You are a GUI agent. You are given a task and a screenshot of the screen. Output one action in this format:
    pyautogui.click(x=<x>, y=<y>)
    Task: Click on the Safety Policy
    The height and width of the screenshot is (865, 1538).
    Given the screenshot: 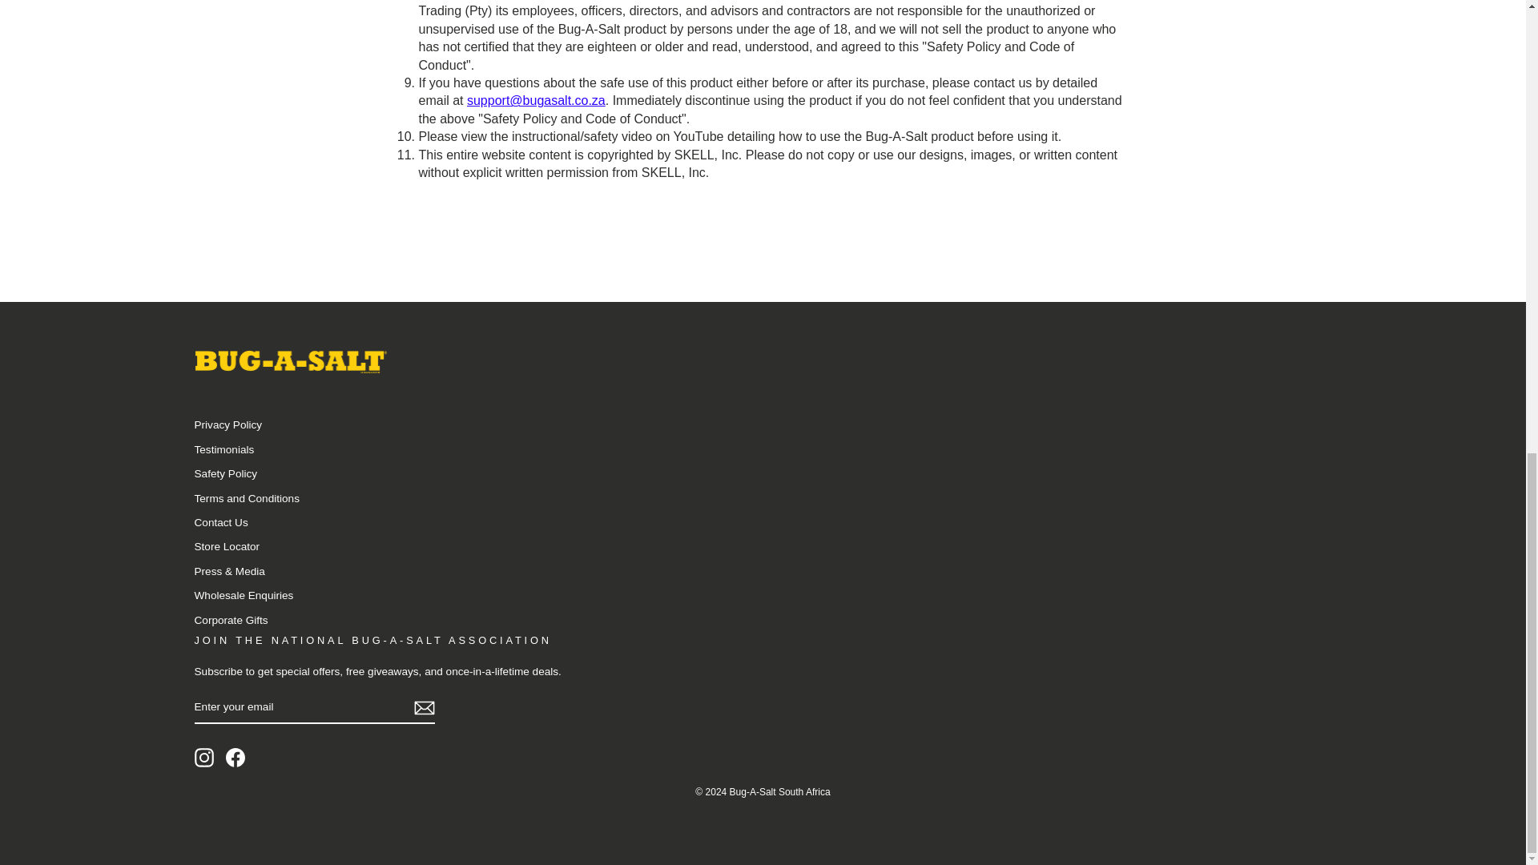 What is the action you would take?
    pyautogui.click(x=224, y=473)
    